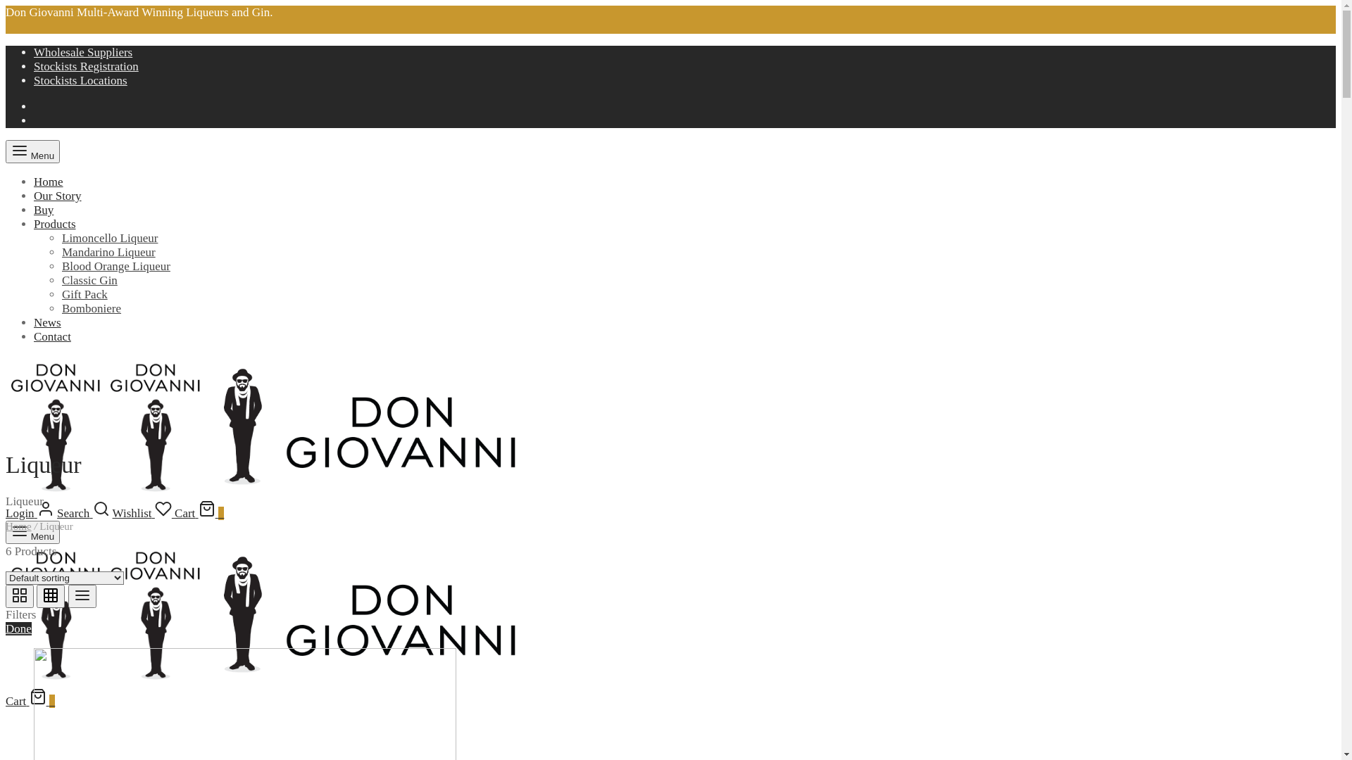 The image size is (1352, 760). What do you see at coordinates (55, 224) in the screenshot?
I see `Products` at bounding box center [55, 224].